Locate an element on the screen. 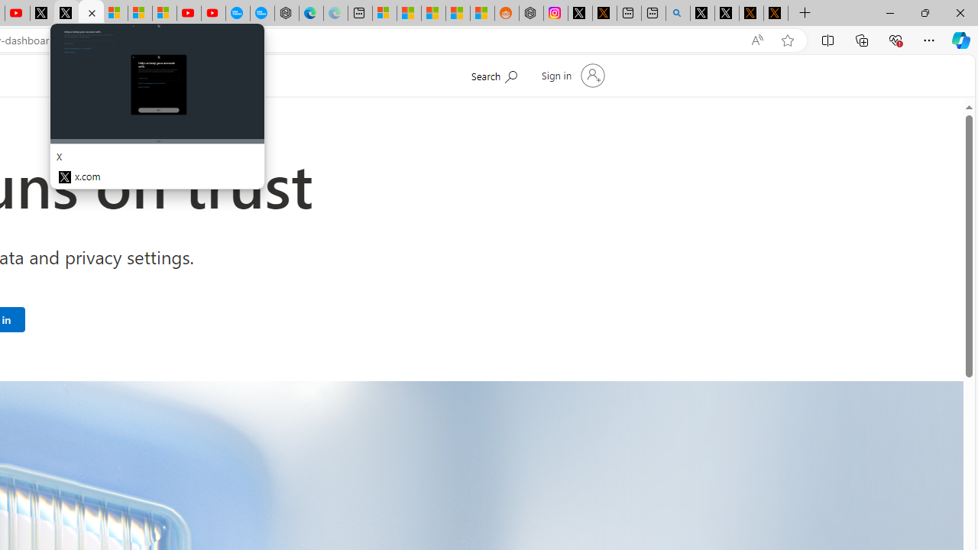 The image size is (978, 550). Sign in to your account is located at coordinates (572, 75).